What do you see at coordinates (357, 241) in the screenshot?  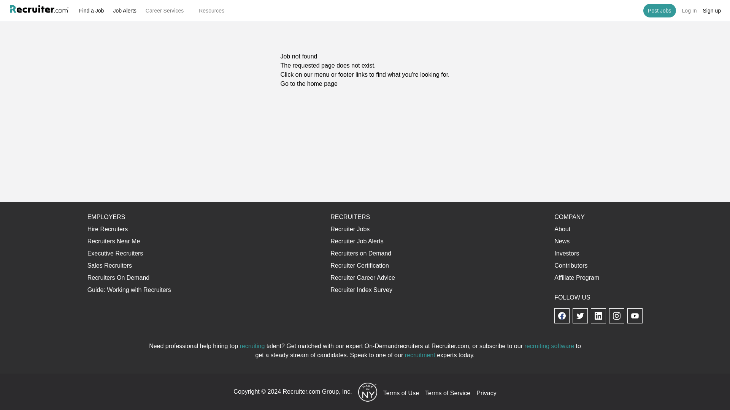 I see `Recruiter Job Alerts` at bounding box center [357, 241].